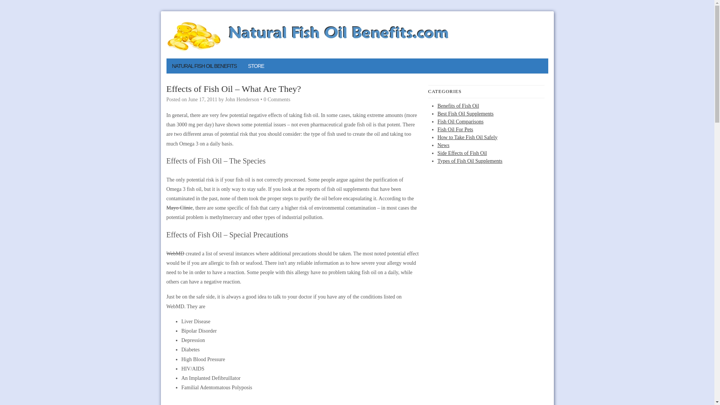 This screenshot has width=720, height=405. What do you see at coordinates (242, 100) in the screenshot?
I see `John Henderson` at bounding box center [242, 100].